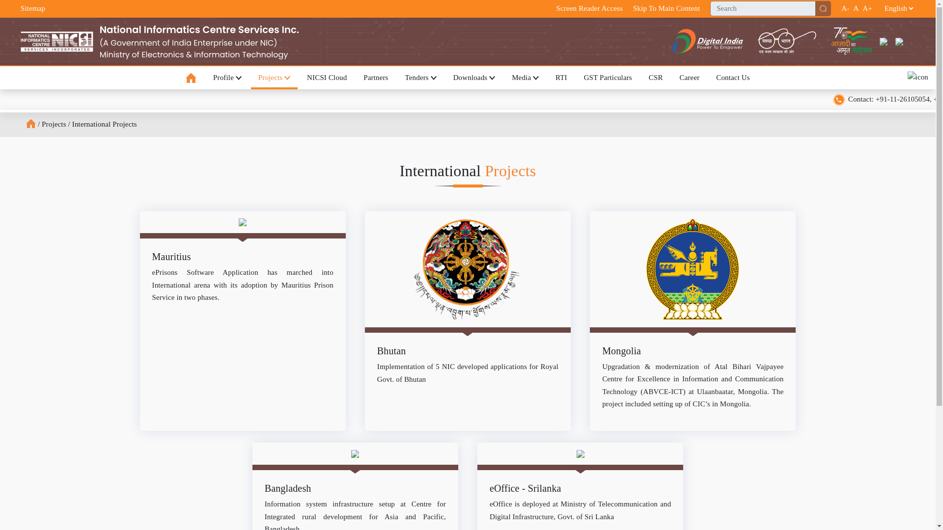 The height and width of the screenshot is (530, 943). What do you see at coordinates (33, 8) in the screenshot?
I see `Sitemap` at bounding box center [33, 8].